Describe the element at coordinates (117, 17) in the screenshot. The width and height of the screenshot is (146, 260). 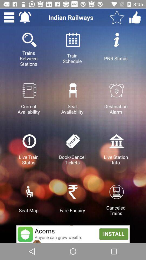
I see `mark favorite option` at that location.